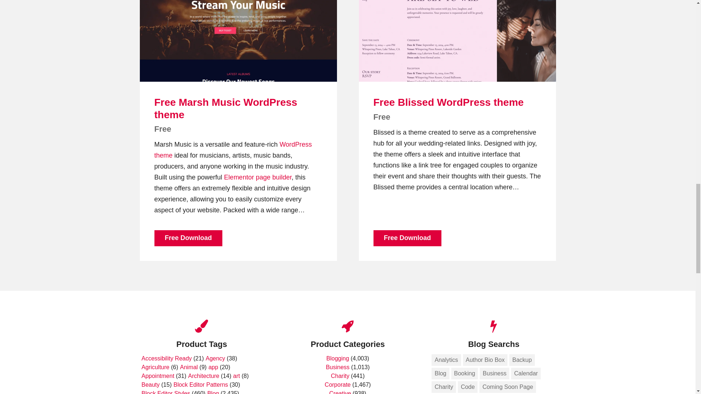  What do you see at coordinates (407, 238) in the screenshot?
I see `Free Download` at bounding box center [407, 238].